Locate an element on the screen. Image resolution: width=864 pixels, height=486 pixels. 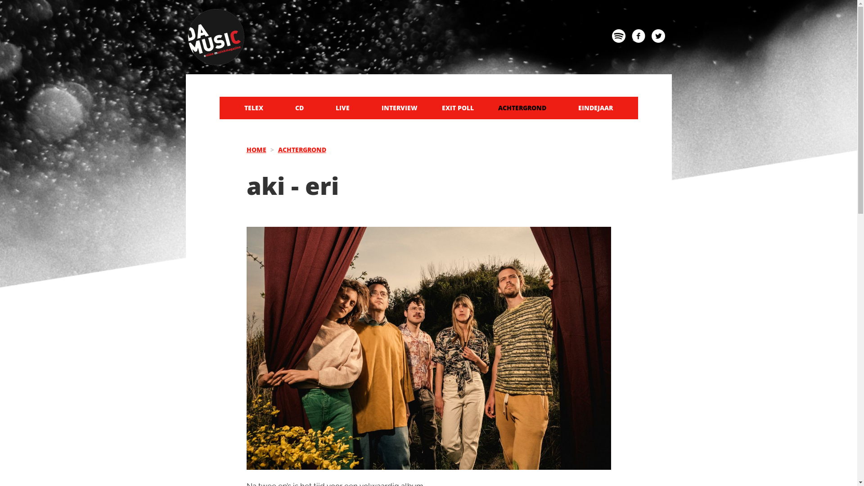
CD is located at coordinates (300, 108).